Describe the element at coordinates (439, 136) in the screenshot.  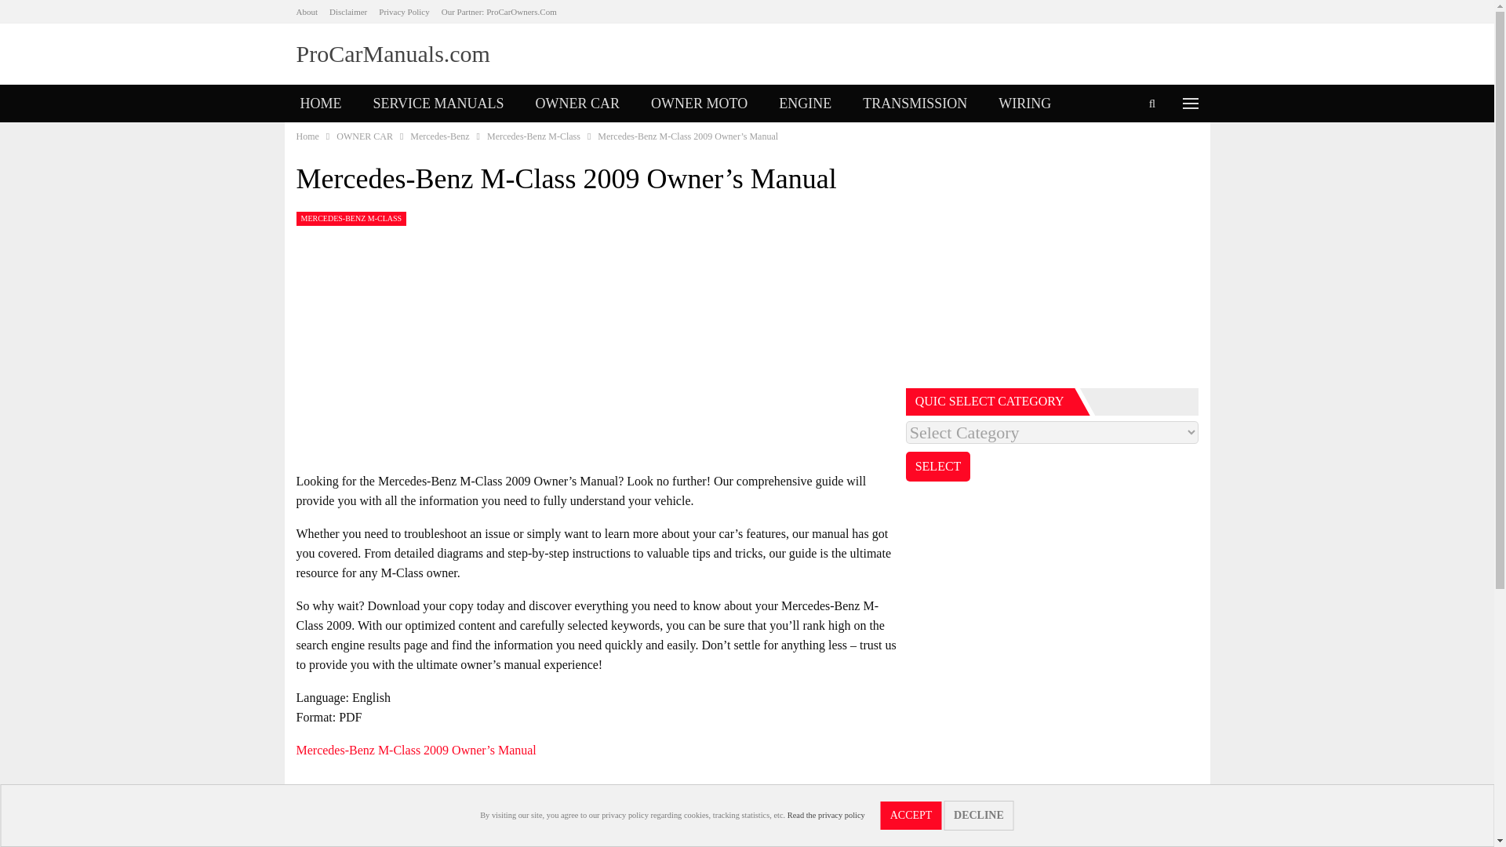
I see `Mercedes-Benz` at that location.